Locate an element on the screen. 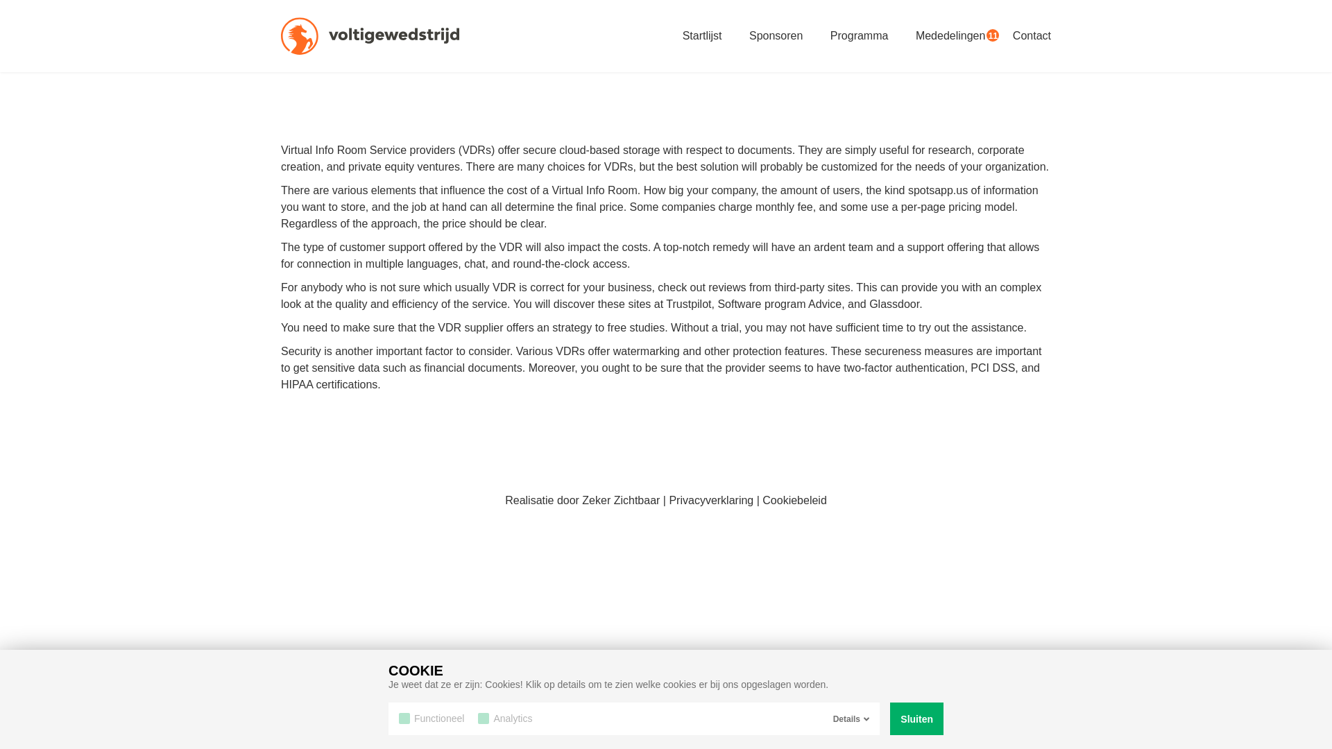 This screenshot has height=749, width=1332. Cookiebeleid is located at coordinates (794, 500).